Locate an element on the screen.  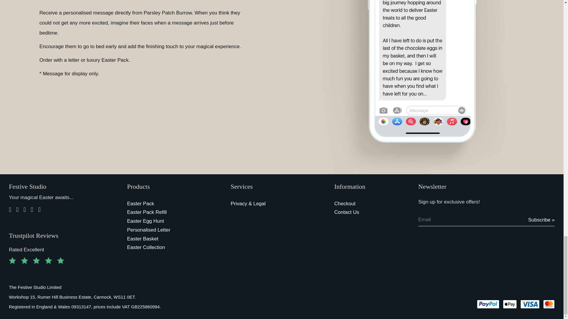
Easter Pack Refill is located at coordinates (164, 212).